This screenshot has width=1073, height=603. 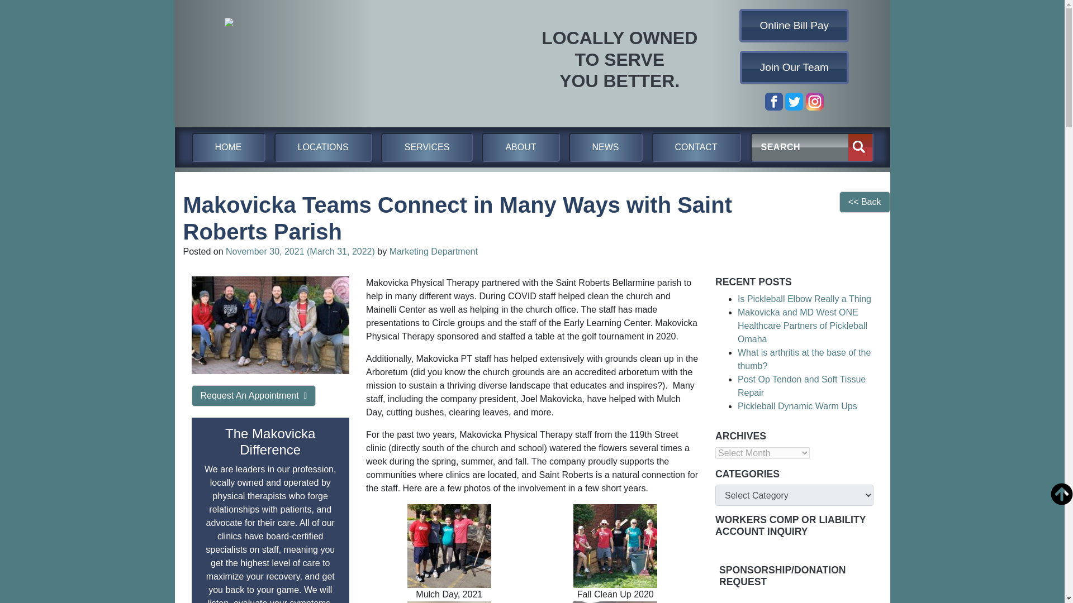 I want to click on Join Our Team, so click(x=794, y=67).